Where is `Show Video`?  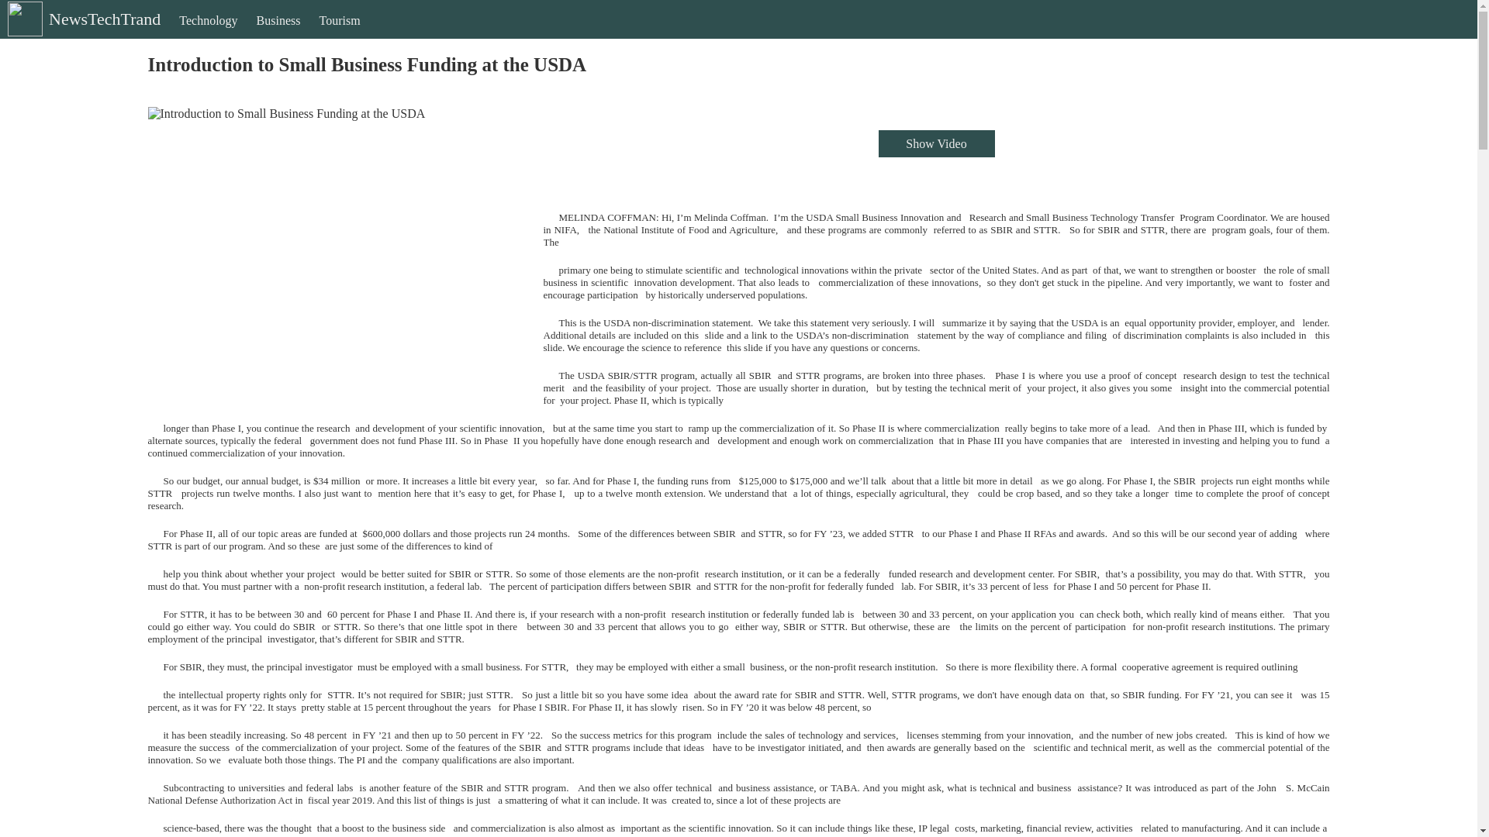 Show Video is located at coordinates (936, 144).